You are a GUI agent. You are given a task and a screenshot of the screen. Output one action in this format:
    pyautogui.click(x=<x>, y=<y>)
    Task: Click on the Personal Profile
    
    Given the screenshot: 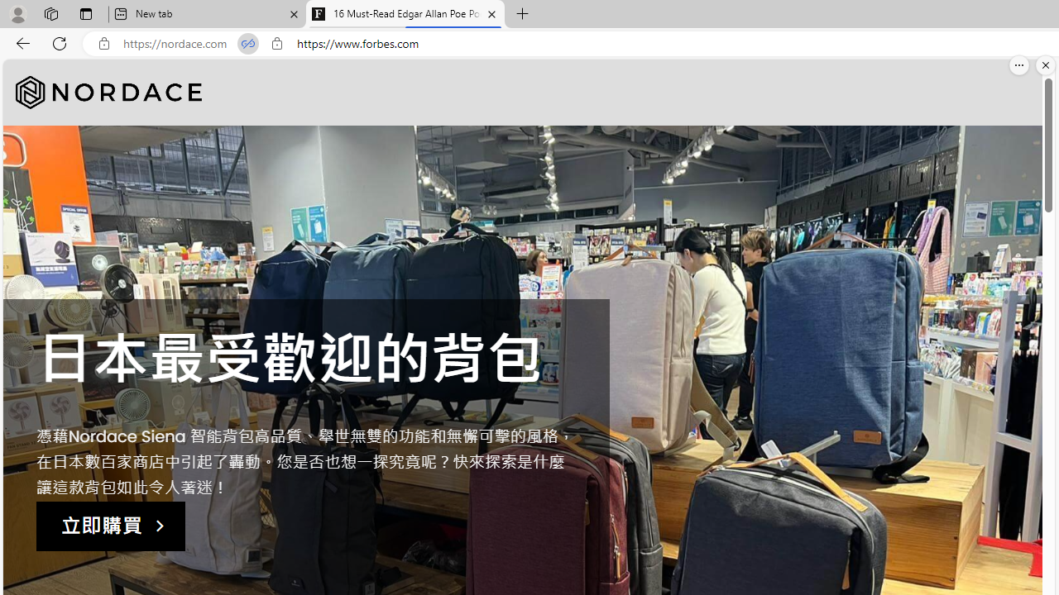 What is the action you would take?
    pyautogui.click(x=17, y=13)
    